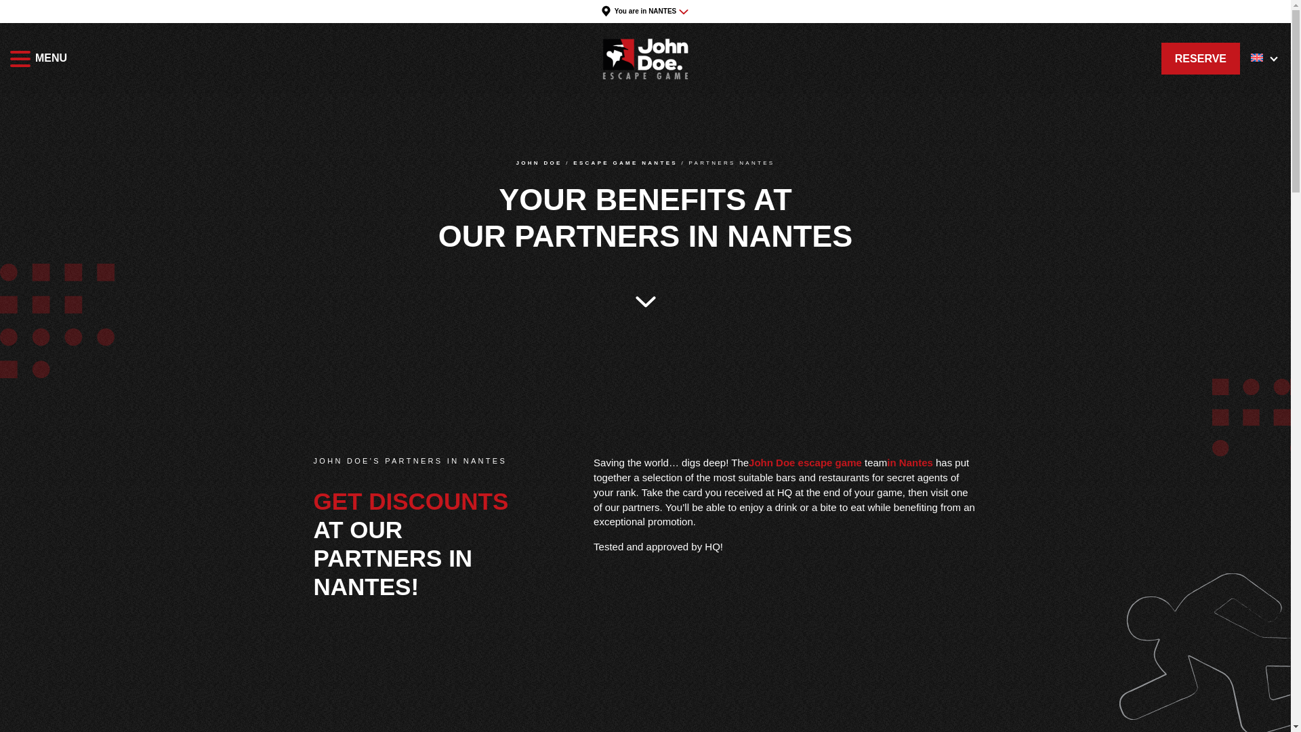 The height and width of the screenshot is (732, 1301). I want to click on MENU, so click(20, 58).